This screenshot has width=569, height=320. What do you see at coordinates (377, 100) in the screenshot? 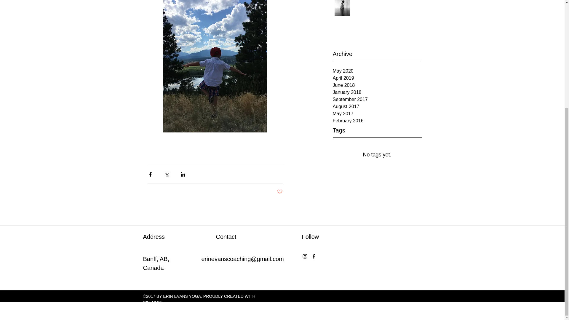
I see `September 2017` at bounding box center [377, 100].